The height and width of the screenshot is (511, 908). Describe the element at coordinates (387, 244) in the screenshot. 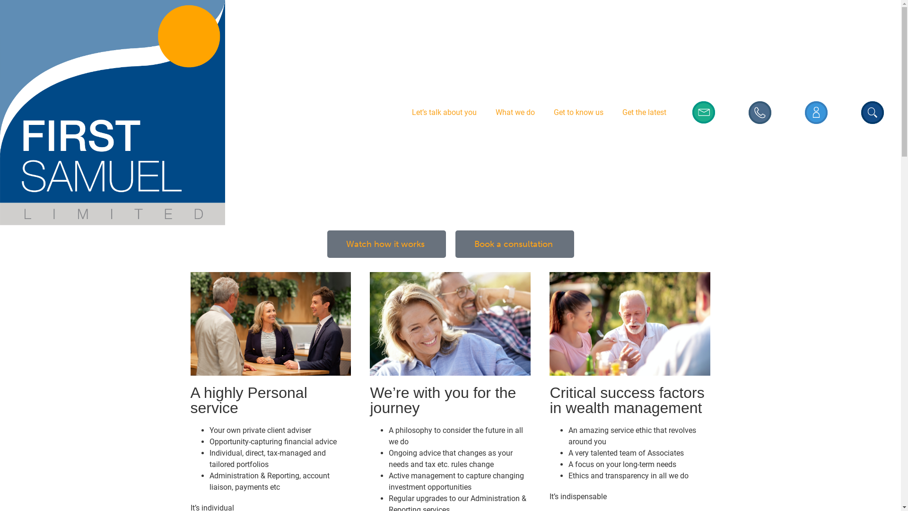

I see `Watch how it works` at that location.